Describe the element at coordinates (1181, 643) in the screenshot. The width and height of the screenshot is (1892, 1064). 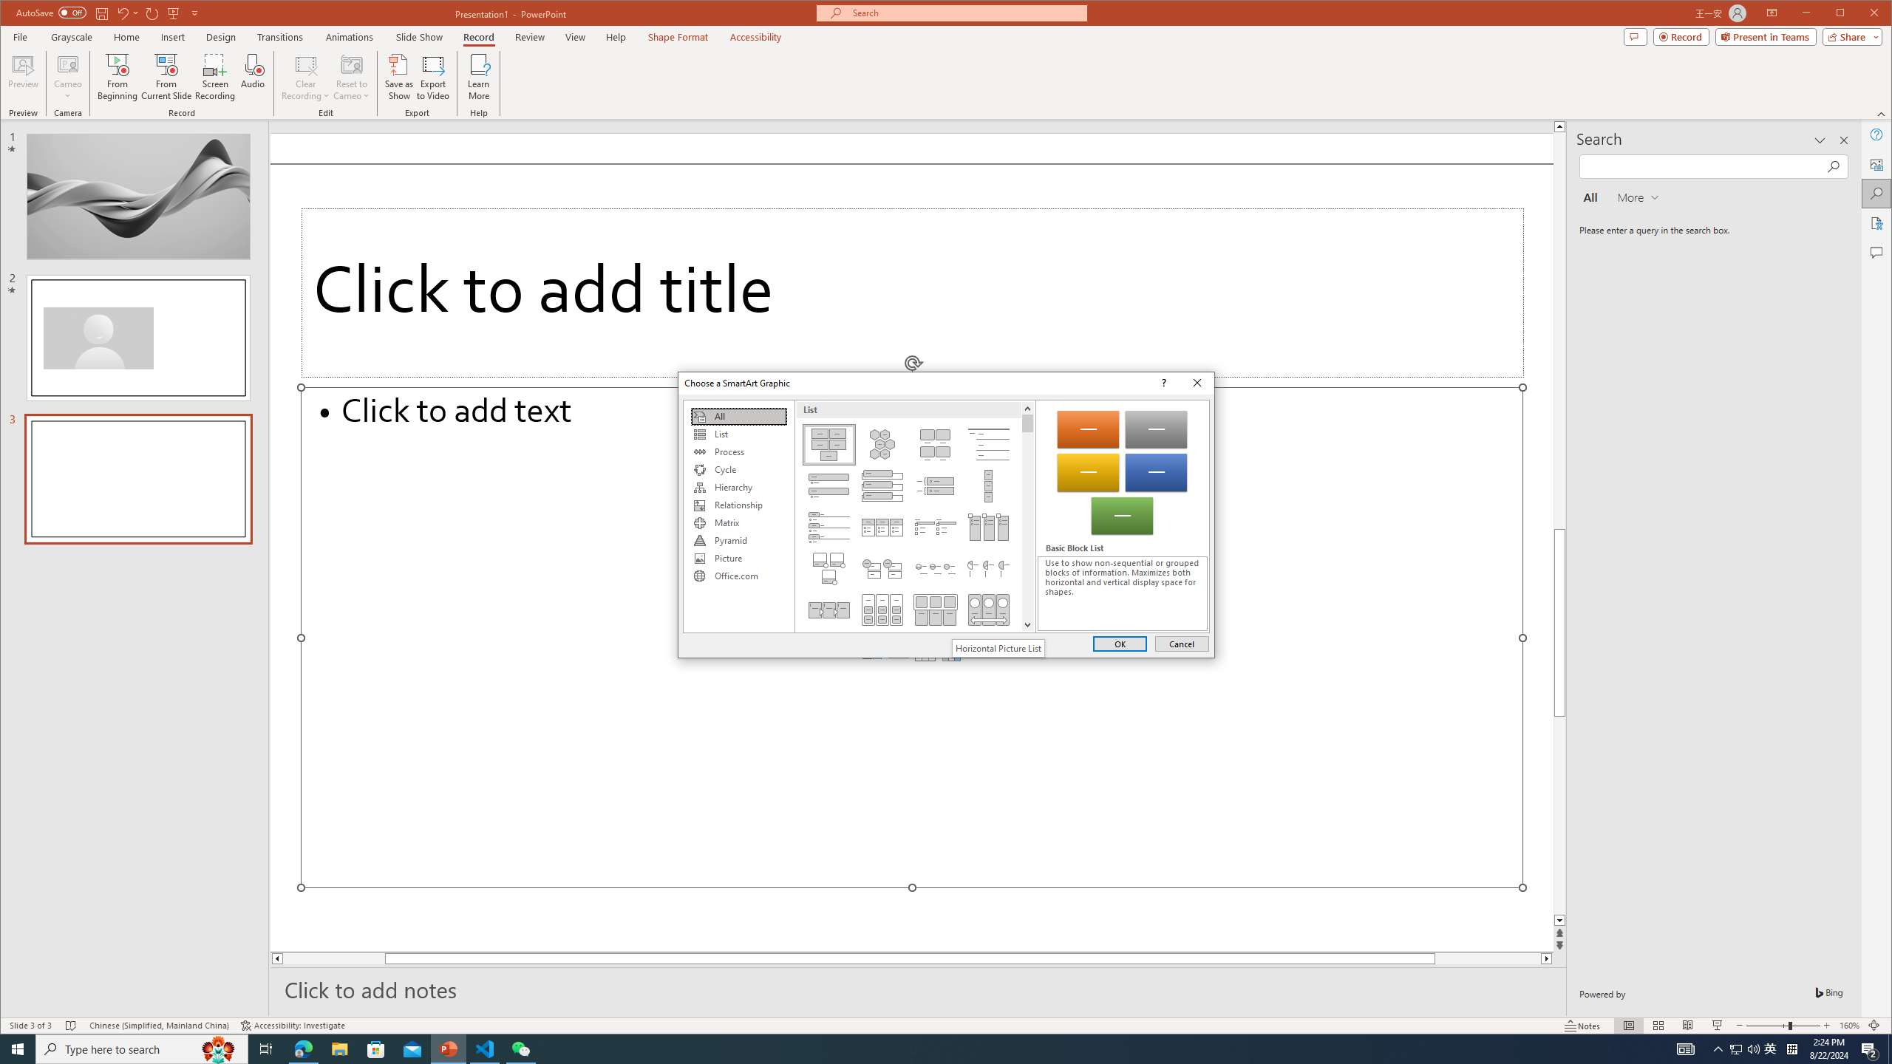
I see `Cancel` at that location.